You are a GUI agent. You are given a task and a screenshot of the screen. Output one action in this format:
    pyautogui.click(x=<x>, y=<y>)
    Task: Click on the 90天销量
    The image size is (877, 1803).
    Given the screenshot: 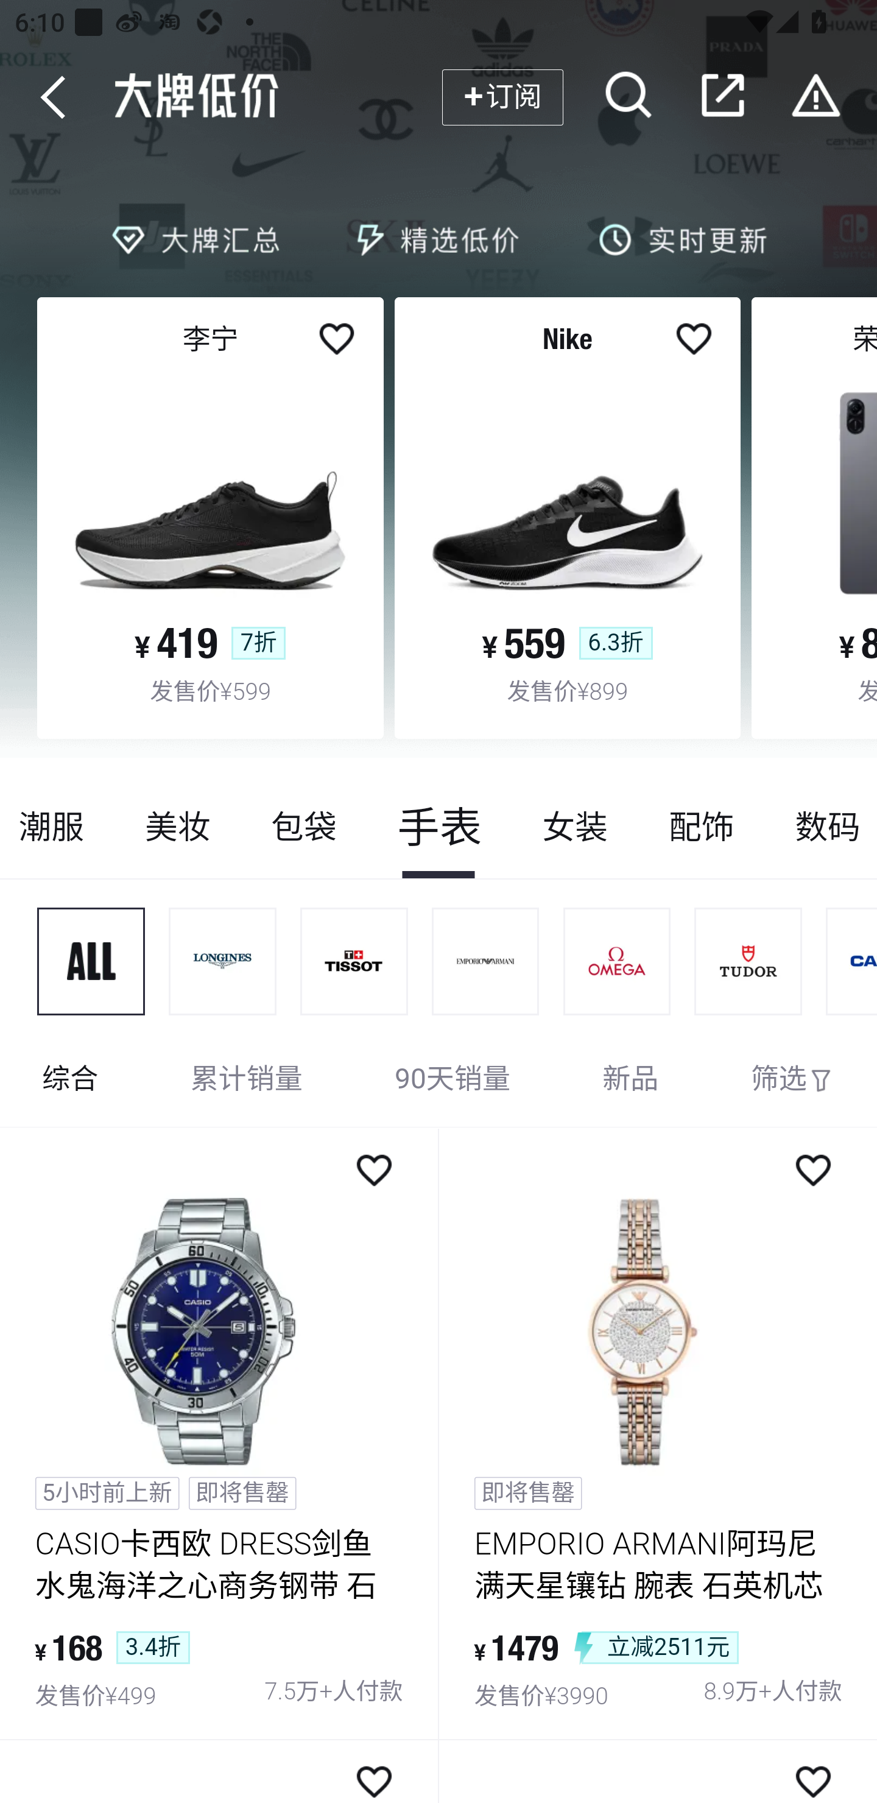 What is the action you would take?
    pyautogui.click(x=453, y=1081)
    